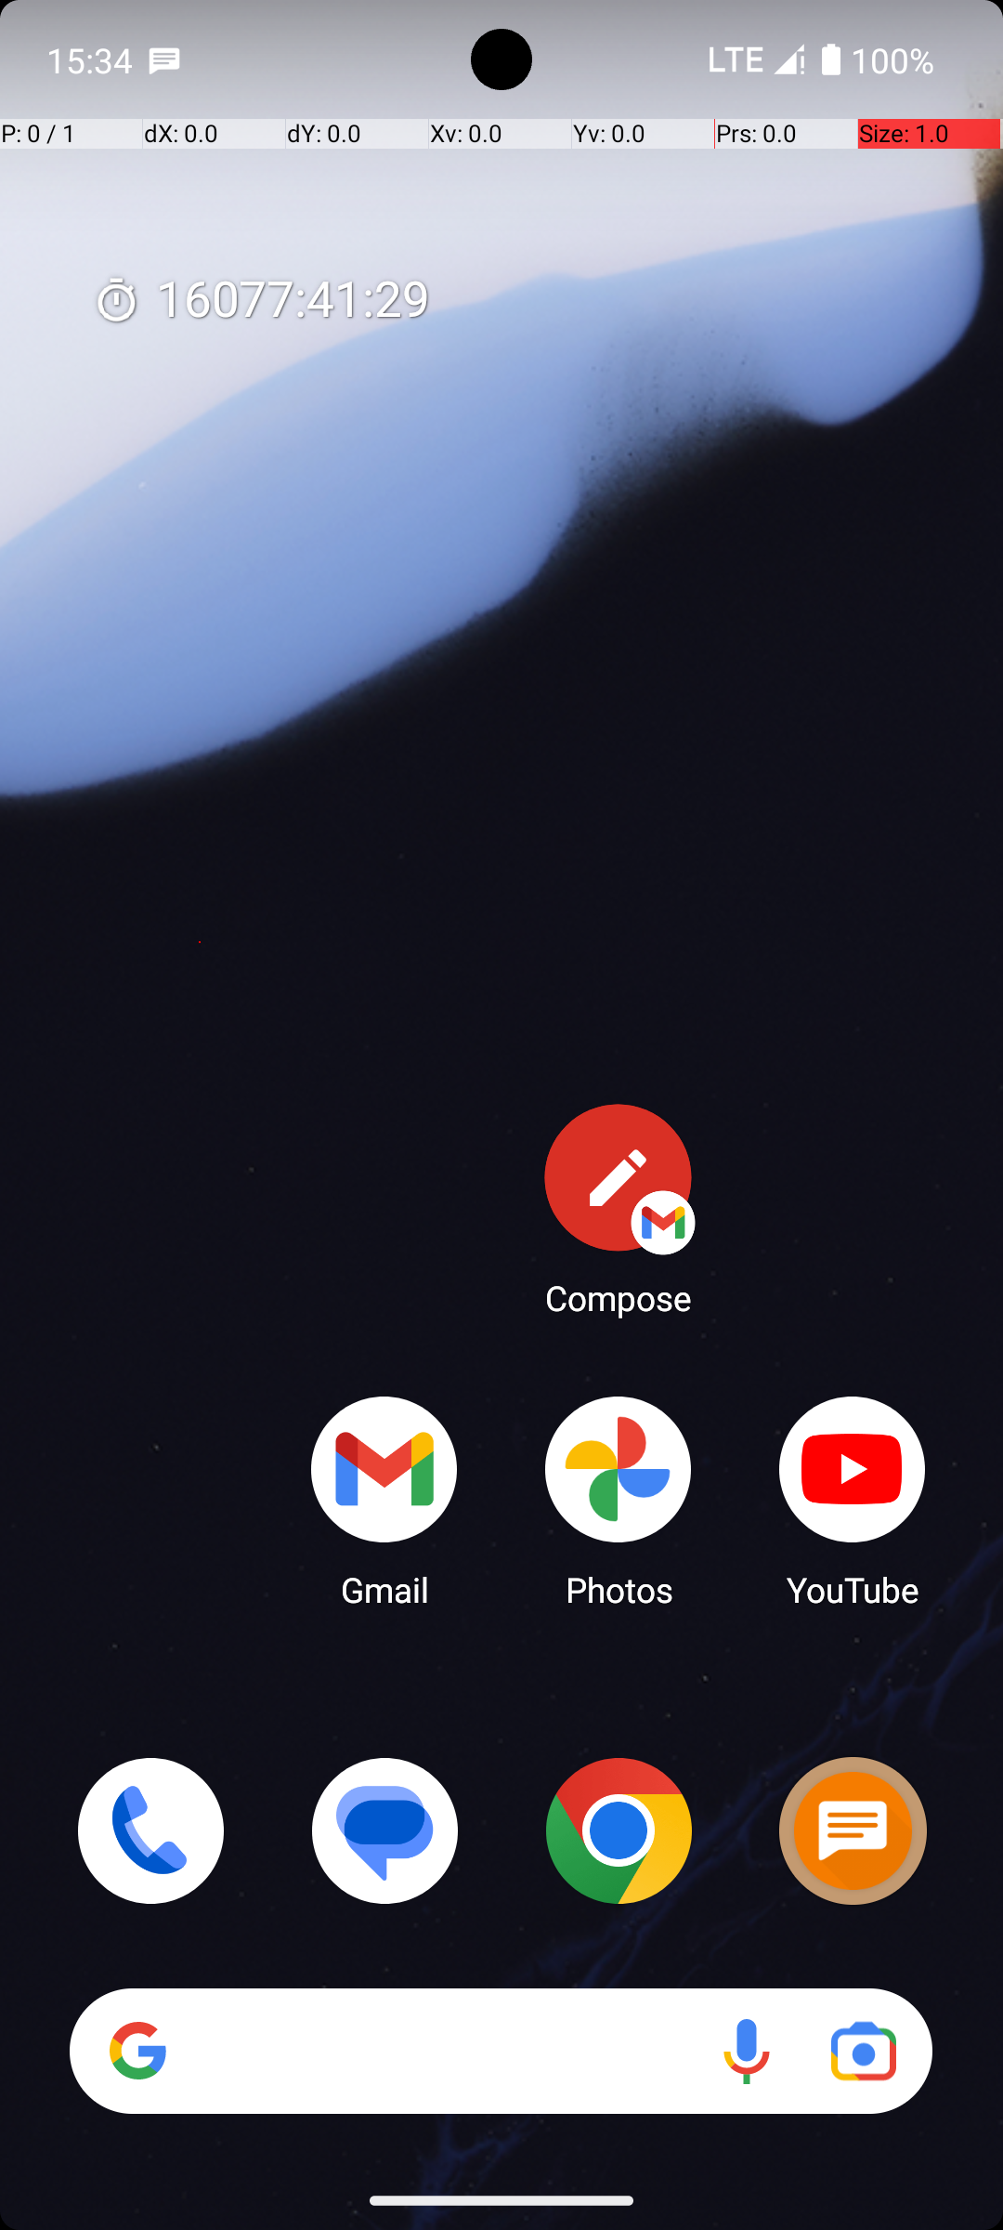 This screenshot has height=2230, width=1003. What do you see at coordinates (261, 301) in the screenshot?
I see `16077:41:30` at bounding box center [261, 301].